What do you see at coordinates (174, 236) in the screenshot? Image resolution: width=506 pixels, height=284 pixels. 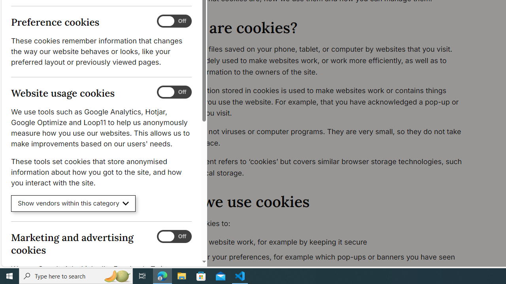 I see `Marketing and advertising cookies` at bounding box center [174, 236].